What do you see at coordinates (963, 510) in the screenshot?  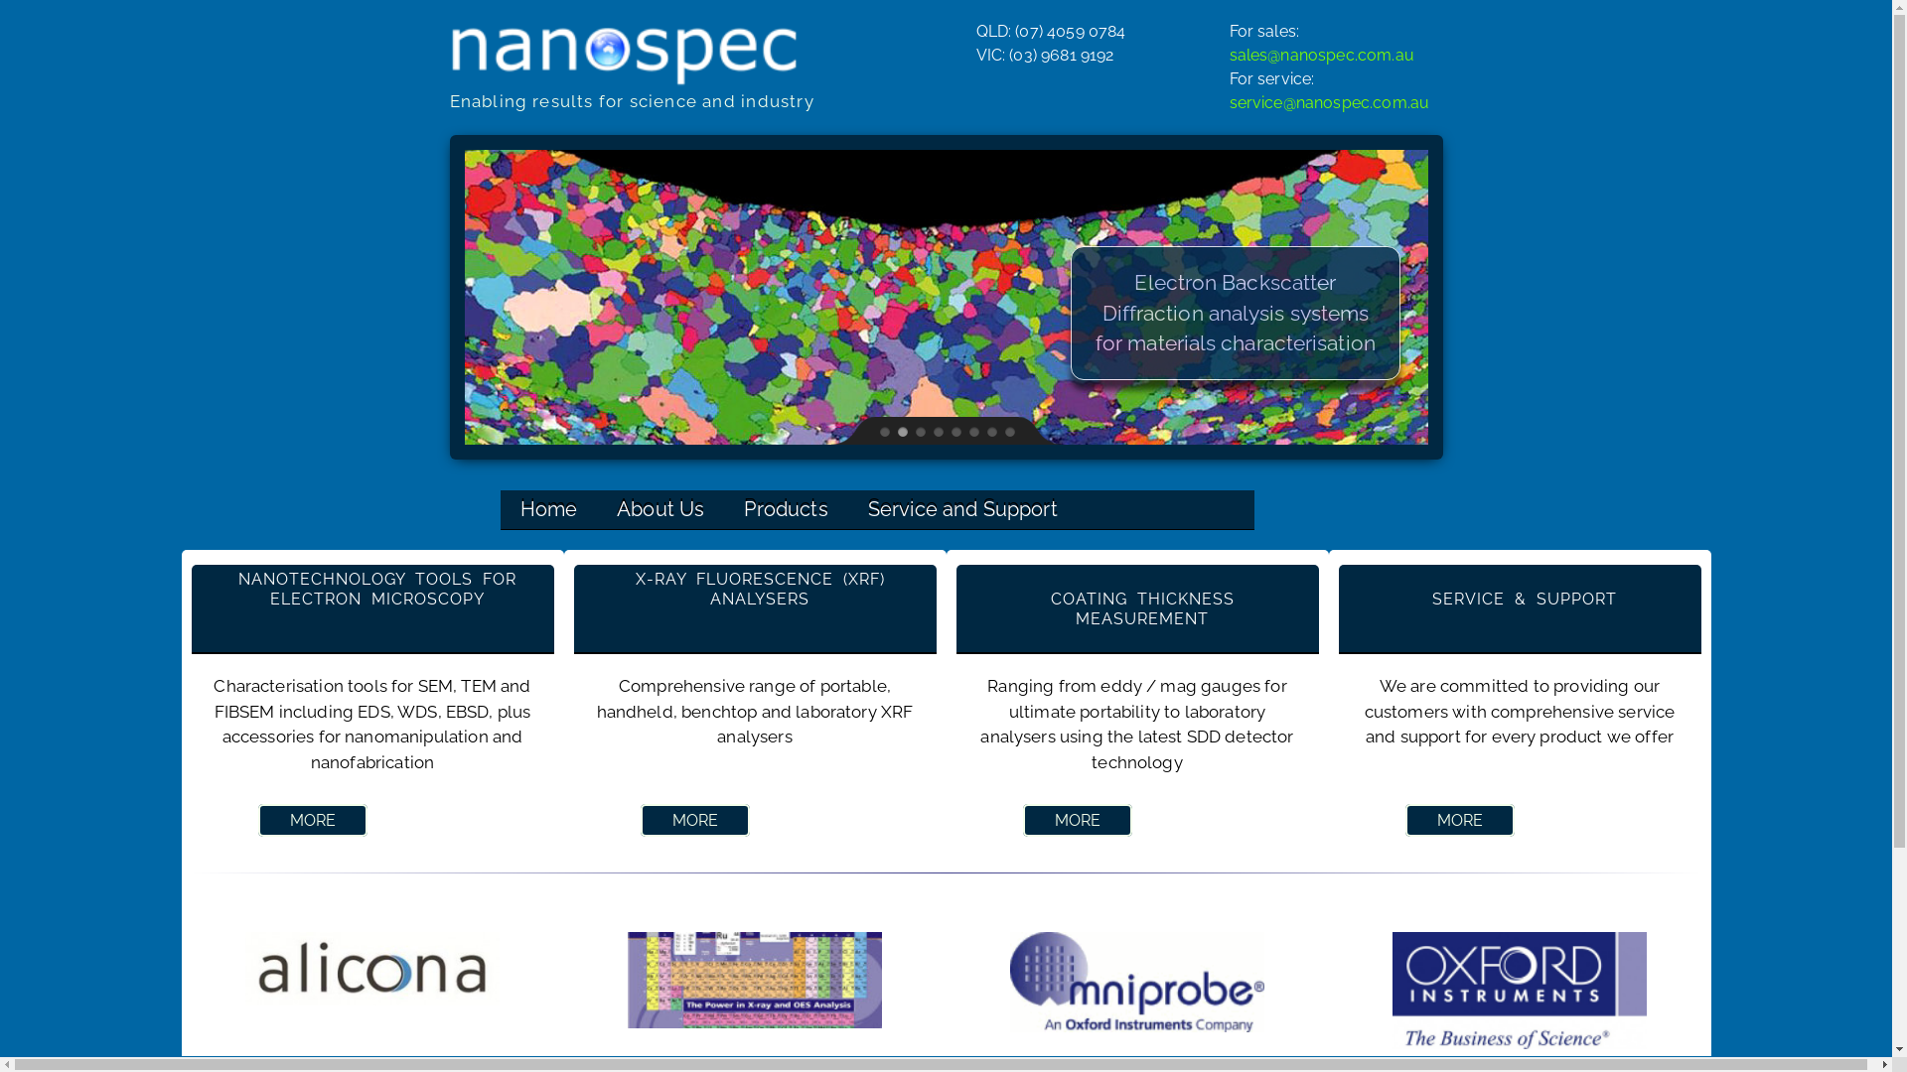 I see `Service and Support` at bounding box center [963, 510].